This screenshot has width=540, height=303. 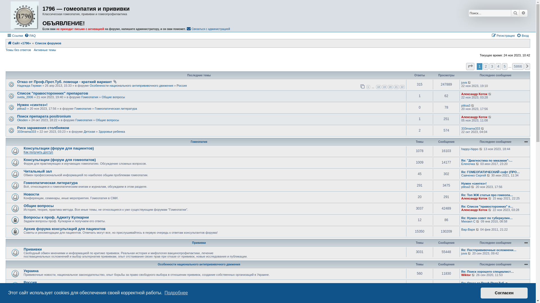 I want to click on 22, so click(x=402, y=87).